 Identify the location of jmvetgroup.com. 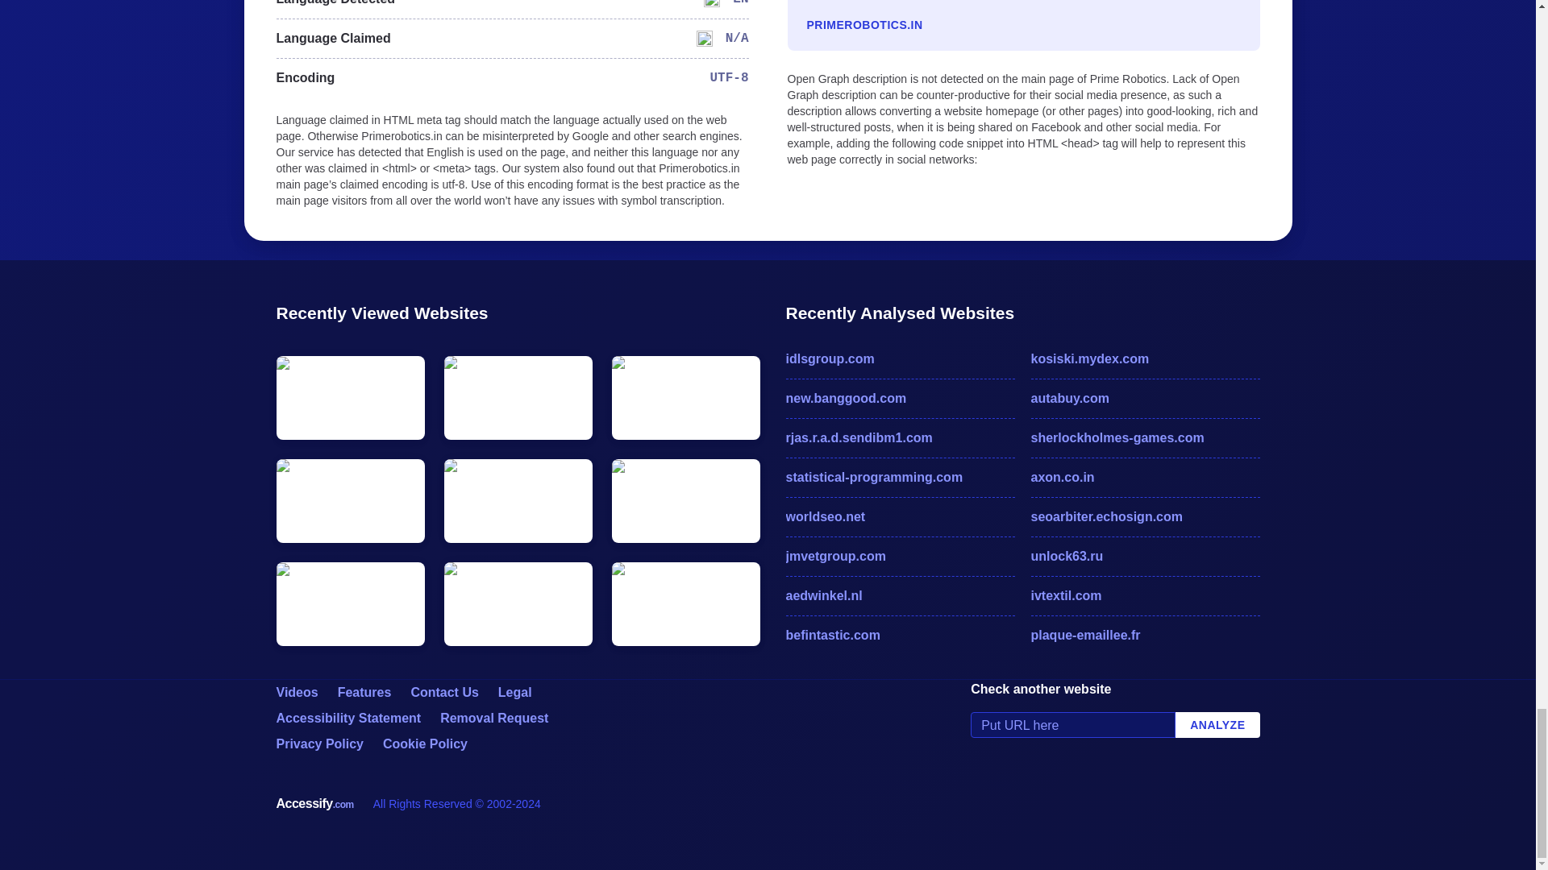
(899, 557).